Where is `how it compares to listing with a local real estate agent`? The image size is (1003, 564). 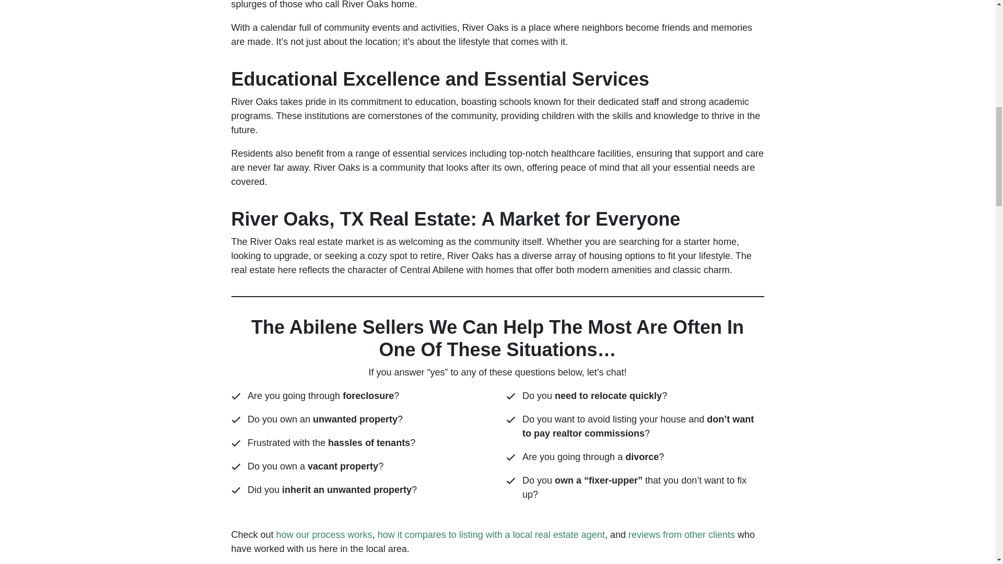 how it compares to listing with a local real estate agent is located at coordinates (491, 535).